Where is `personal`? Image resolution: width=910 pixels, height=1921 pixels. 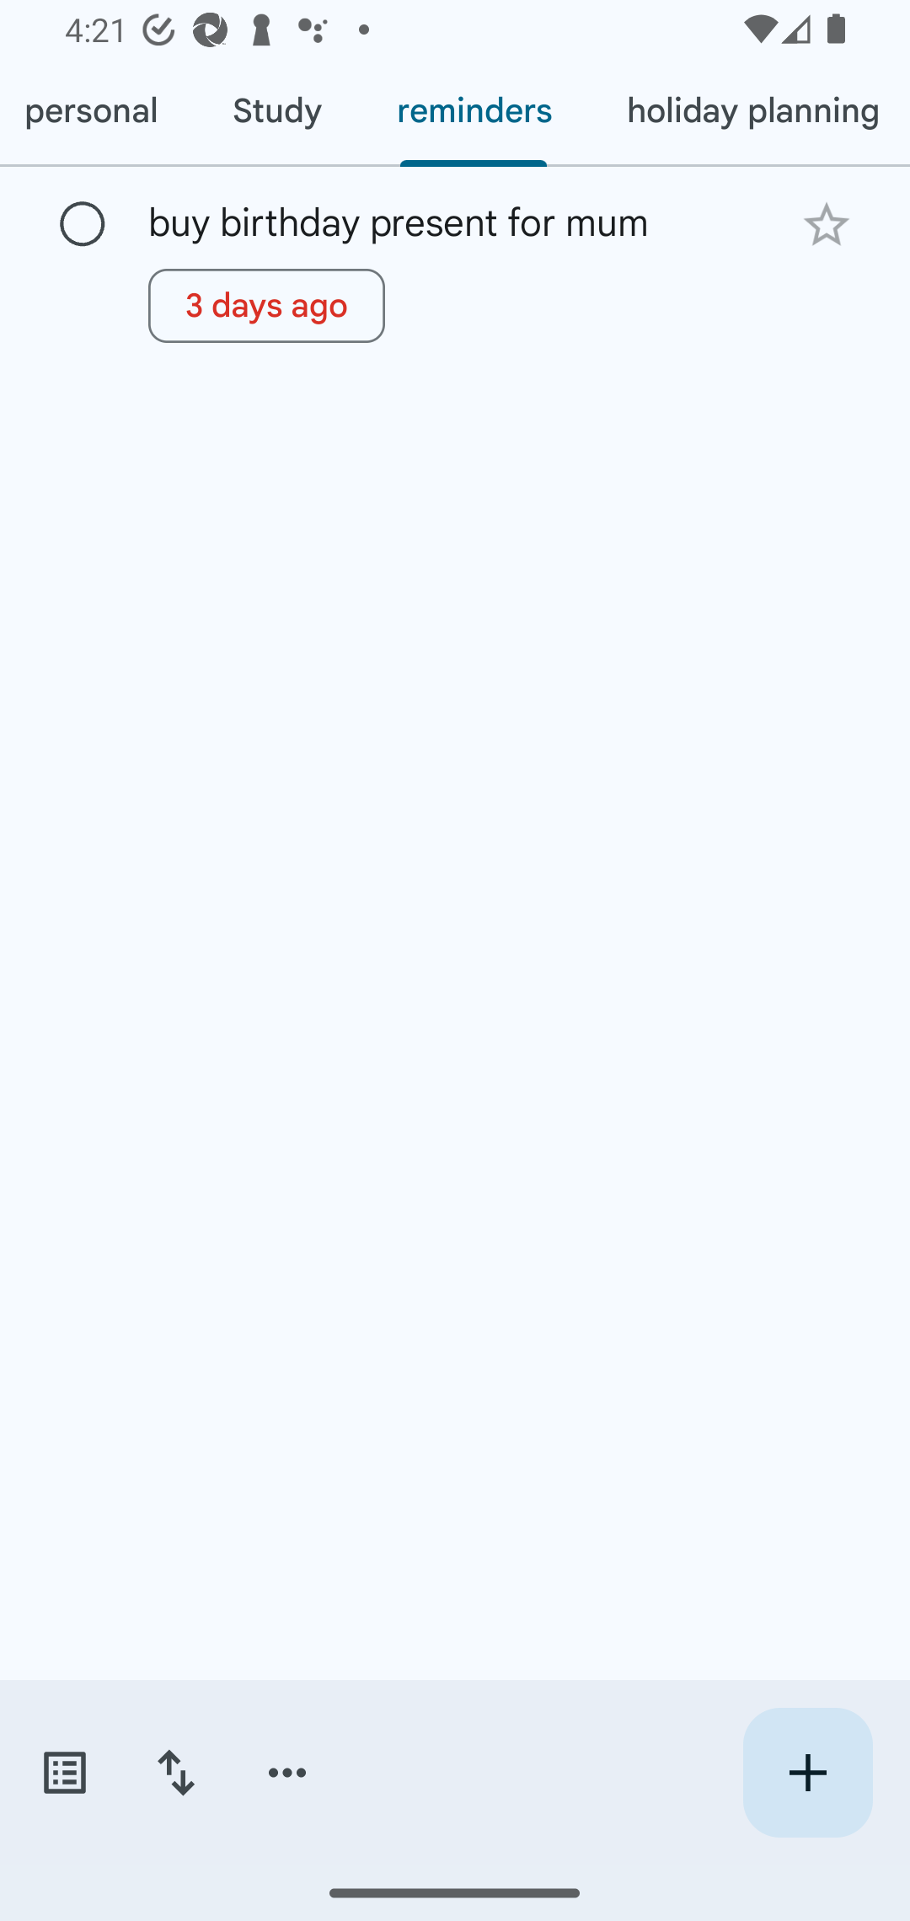 personal is located at coordinates (98, 111).